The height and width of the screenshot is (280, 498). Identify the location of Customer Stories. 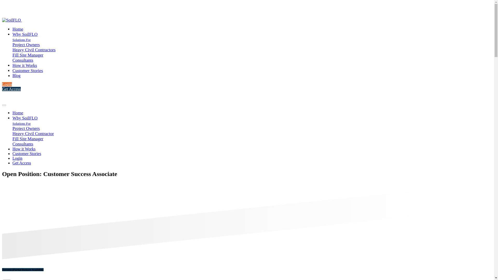
(27, 71).